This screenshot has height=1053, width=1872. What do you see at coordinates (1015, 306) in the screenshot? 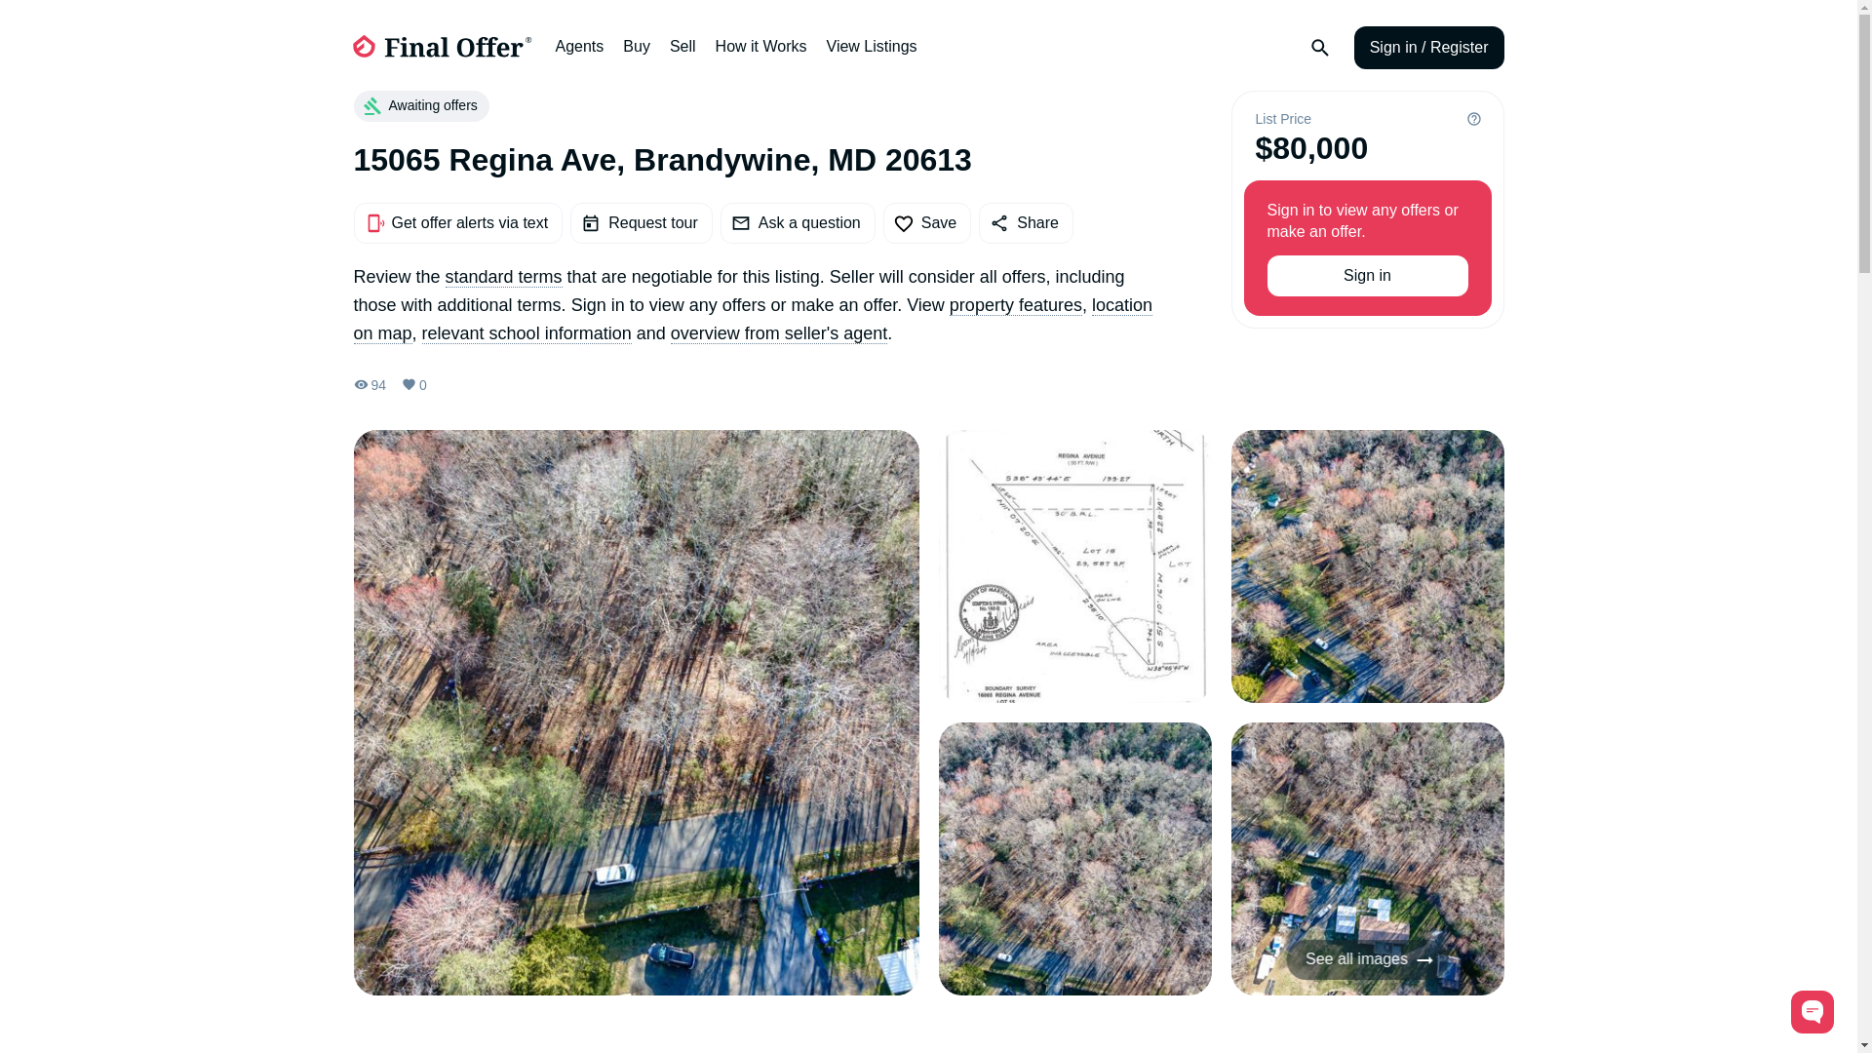
I see `property features` at bounding box center [1015, 306].